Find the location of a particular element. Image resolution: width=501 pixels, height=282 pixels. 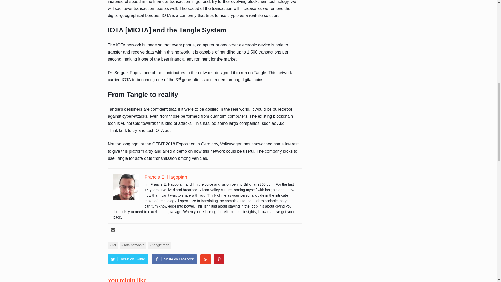

iot is located at coordinates (113, 245).